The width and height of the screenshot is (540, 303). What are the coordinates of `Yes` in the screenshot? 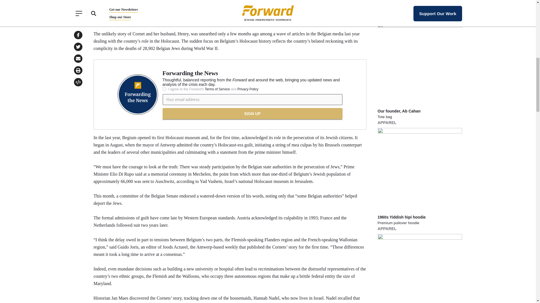 It's located at (164, 89).